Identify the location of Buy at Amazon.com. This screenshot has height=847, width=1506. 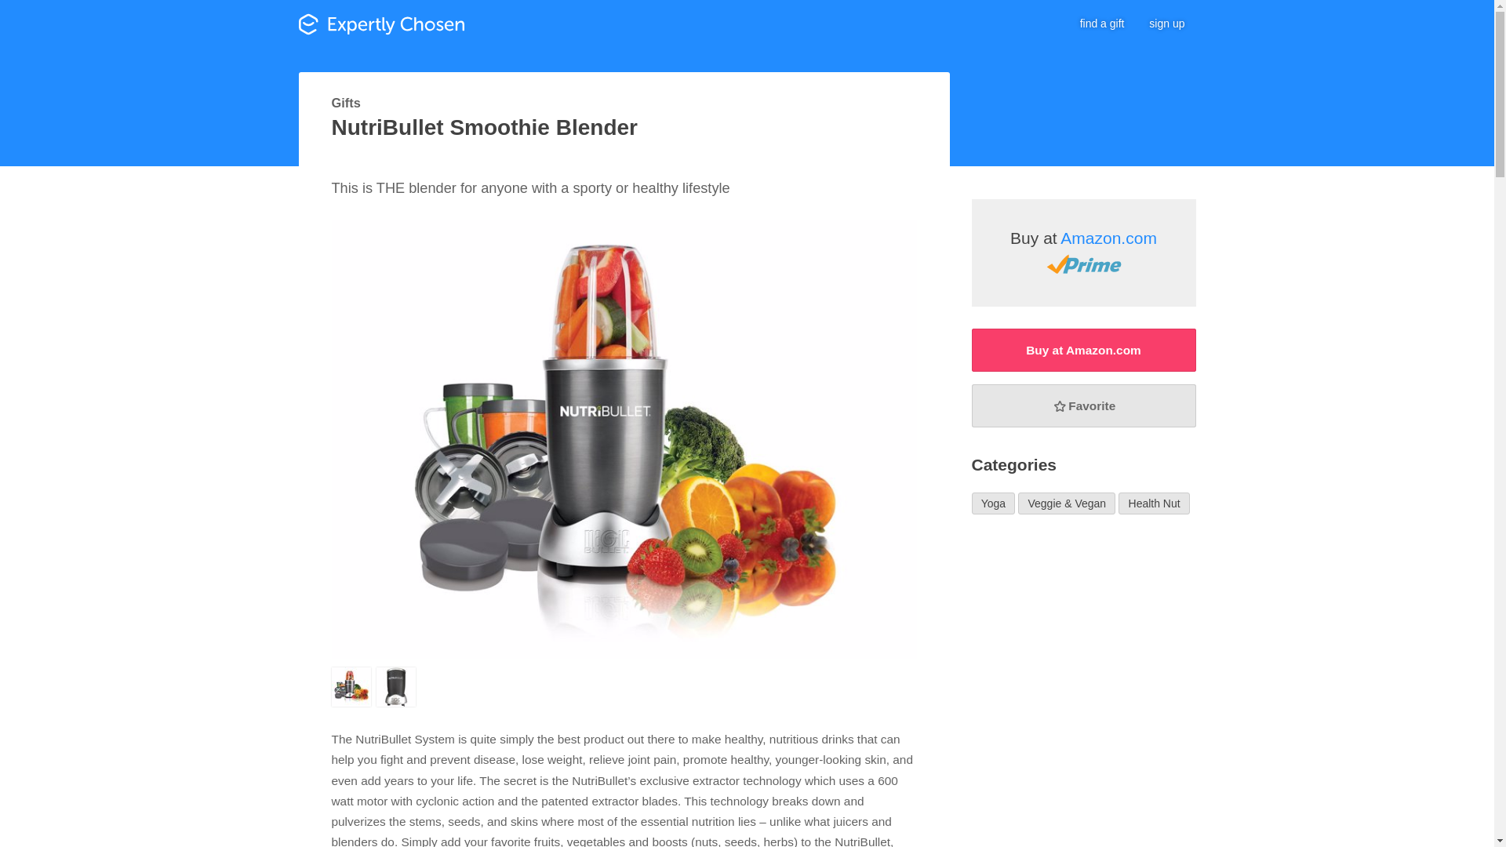
(1083, 350).